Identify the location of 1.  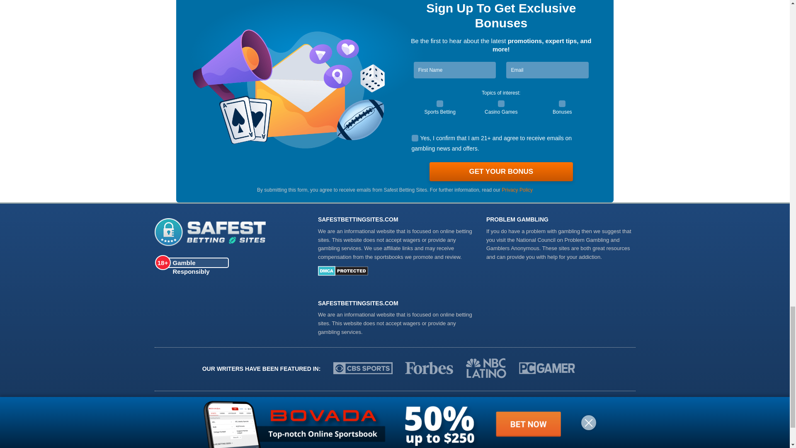
(562, 104).